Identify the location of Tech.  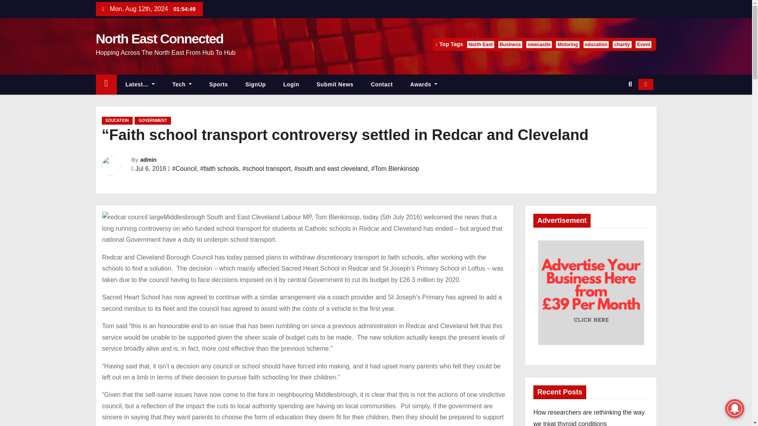
(182, 84).